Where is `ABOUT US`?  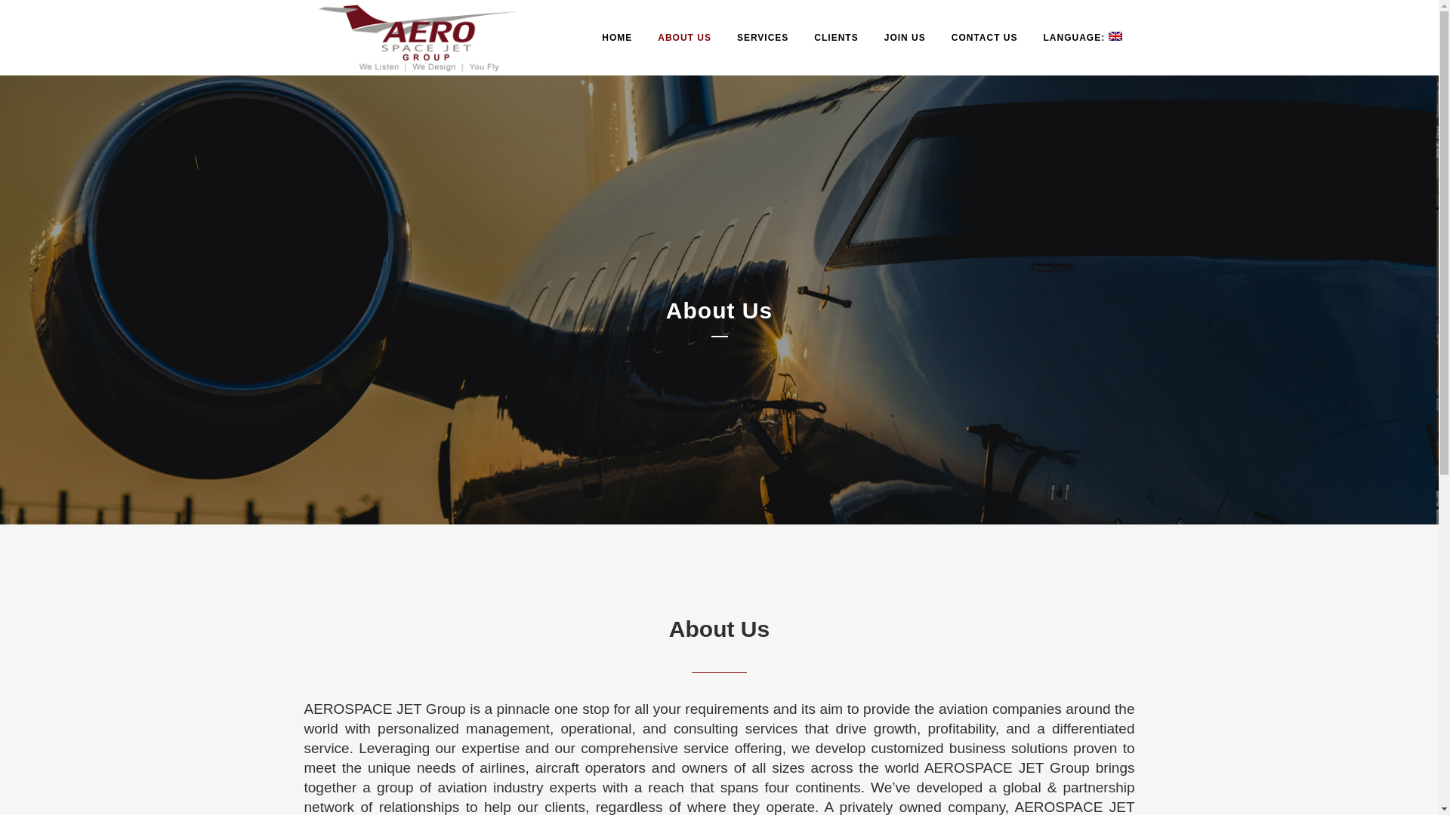 ABOUT US is located at coordinates (684, 38).